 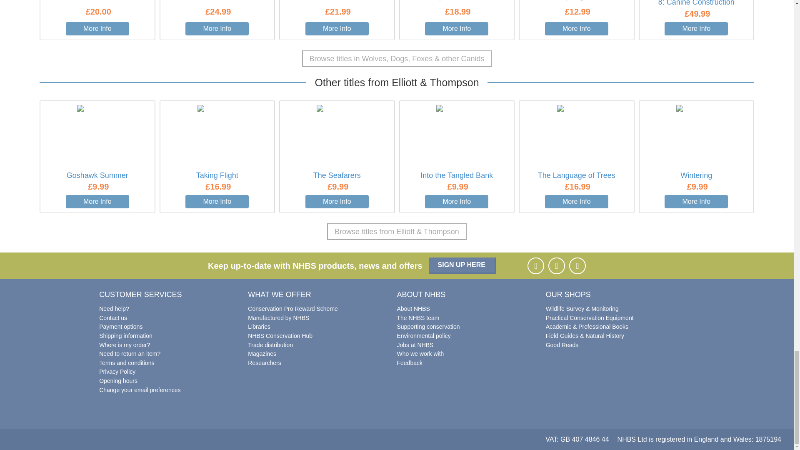 I want to click on Follow us on Facebook, so click(x=535, y=265).